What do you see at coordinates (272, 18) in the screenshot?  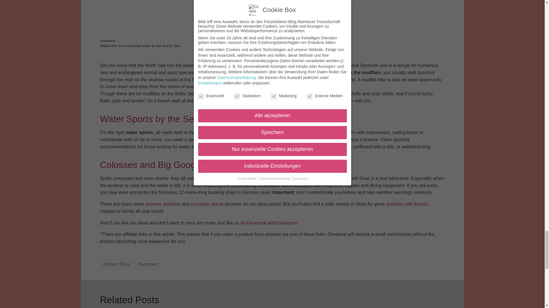 I see `Water Activities In Summer What You Can T Miss` at bounding box center [272, 18].